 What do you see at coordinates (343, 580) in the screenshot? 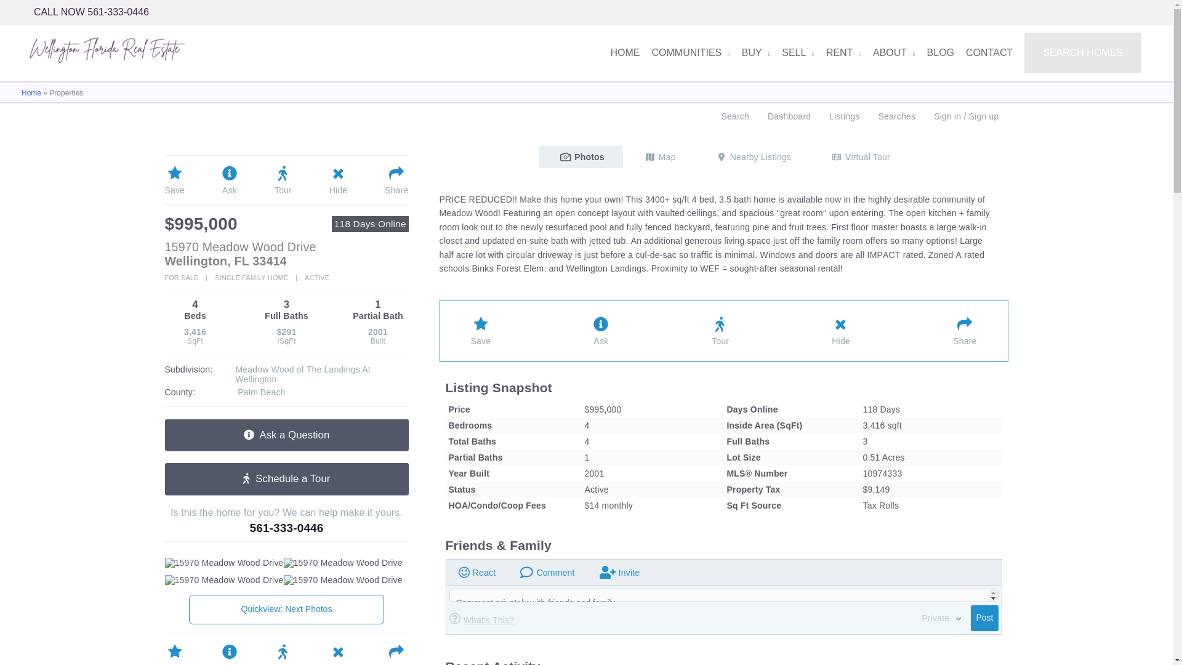
I see `Properties` at bounding box center [343, 580].